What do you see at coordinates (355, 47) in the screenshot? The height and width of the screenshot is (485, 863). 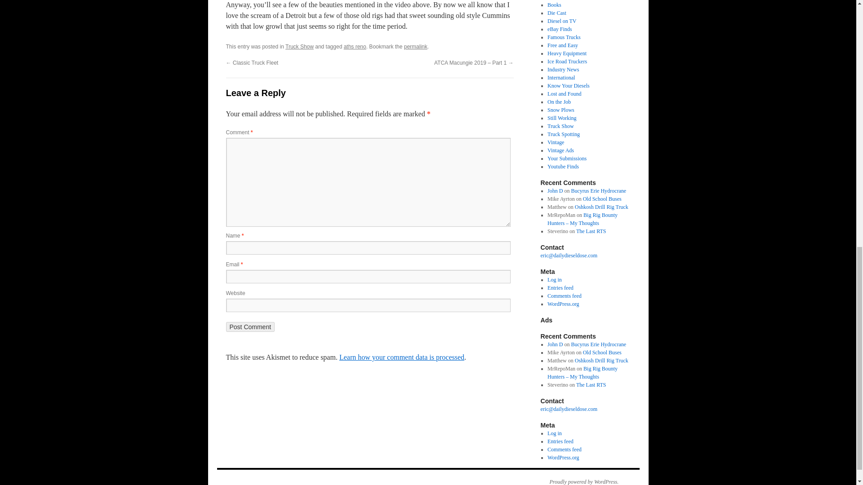 I see `aths reno` at bounding box center [355, 47].